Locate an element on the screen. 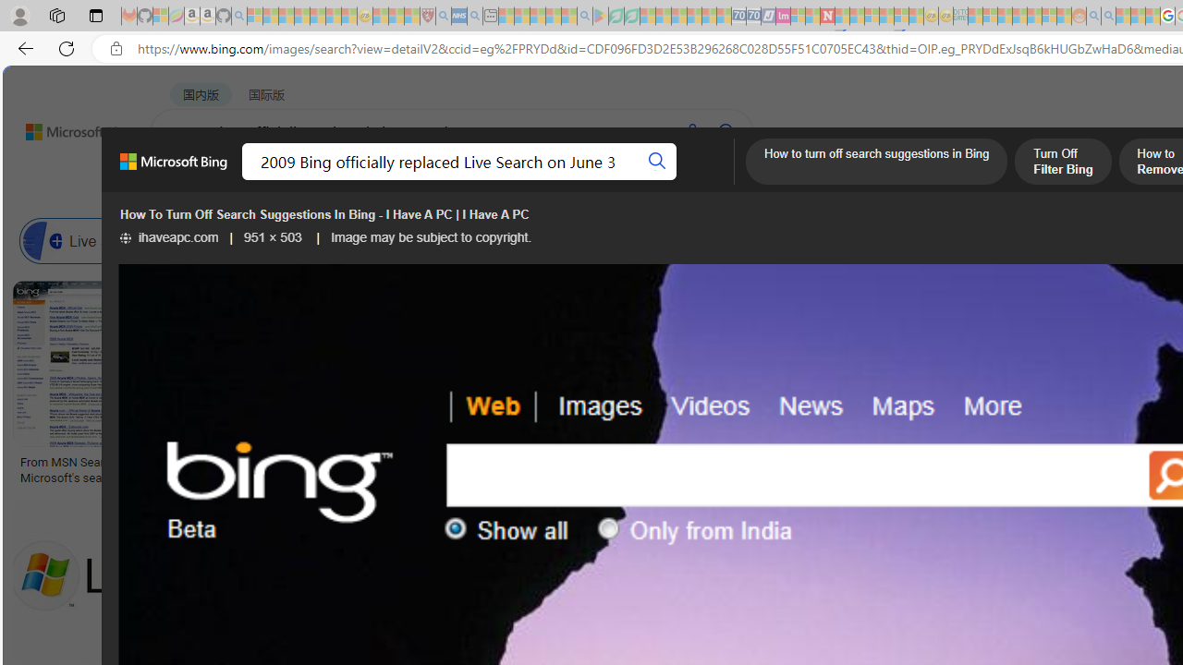  MY BING is located at coordinates (255, 180).